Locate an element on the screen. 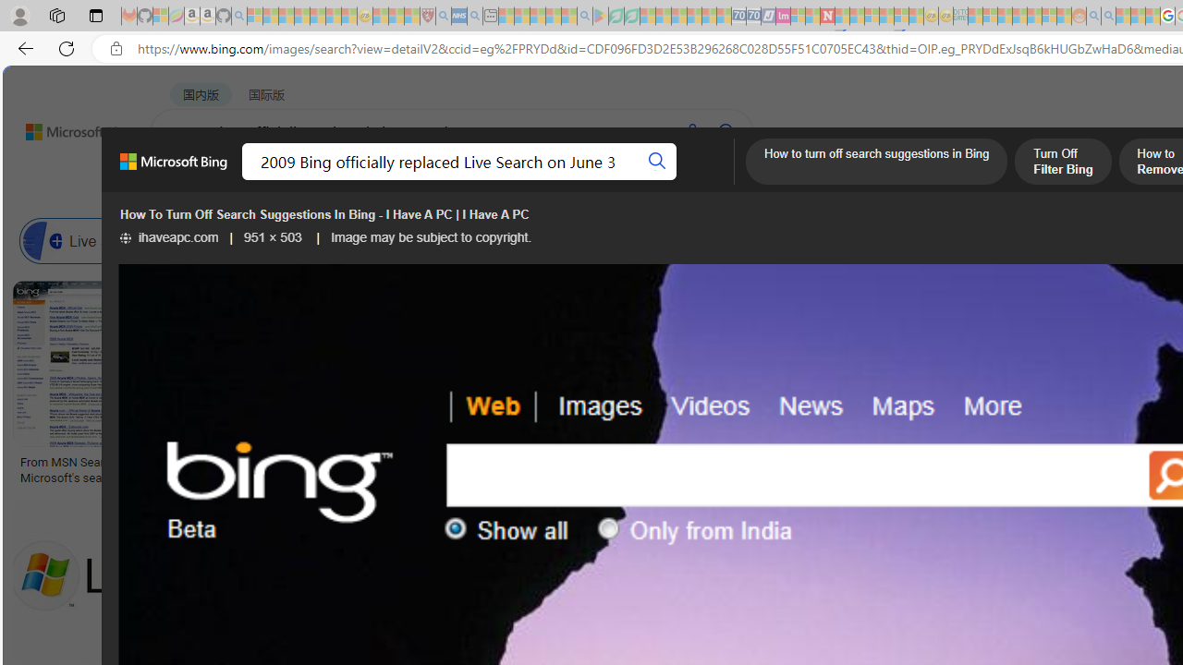  MY BING is located at coordinates (255, 180).